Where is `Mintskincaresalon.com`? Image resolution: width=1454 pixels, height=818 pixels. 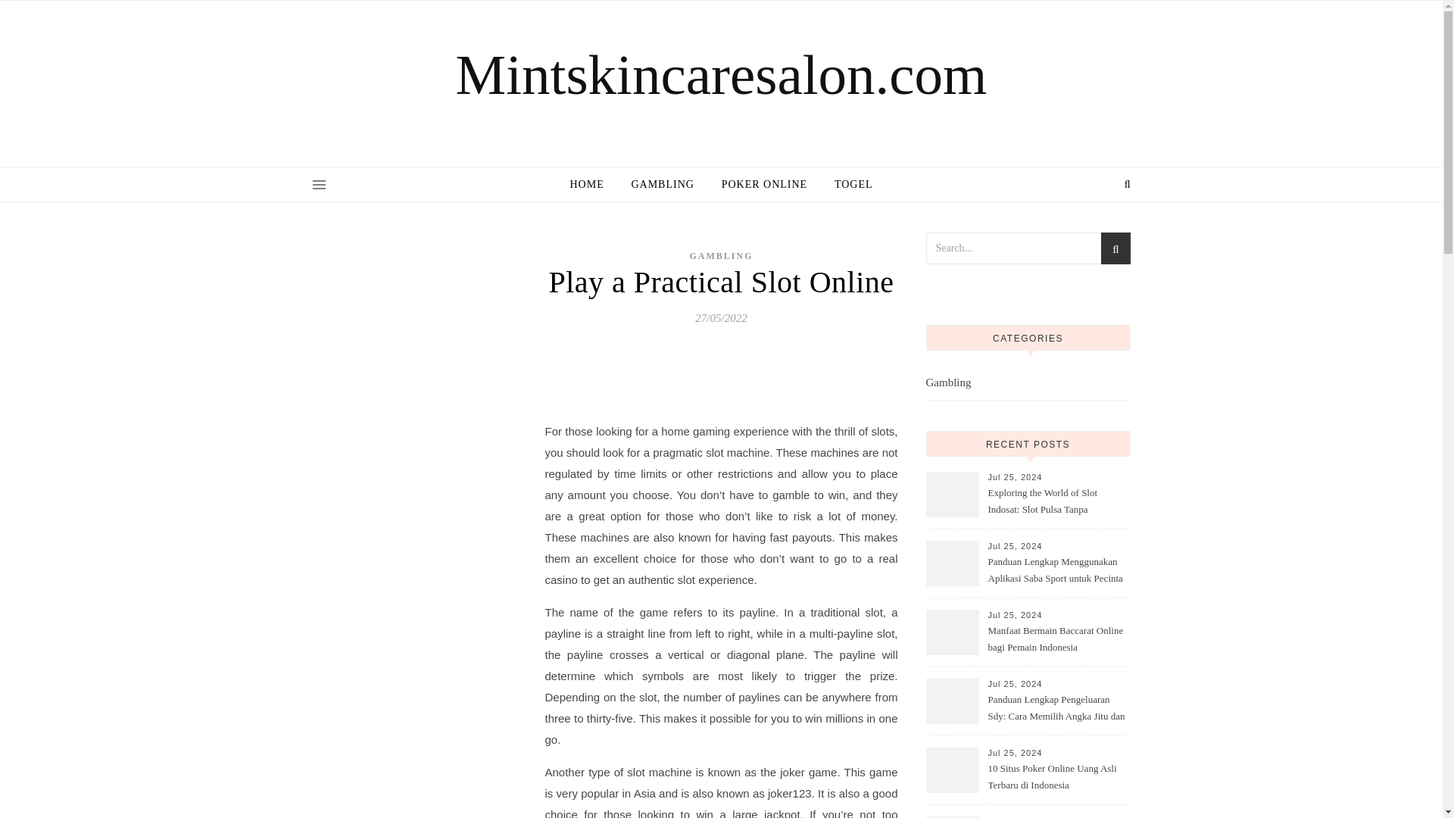
Mintskincaresalon.com is located at coordinates (721, 74).